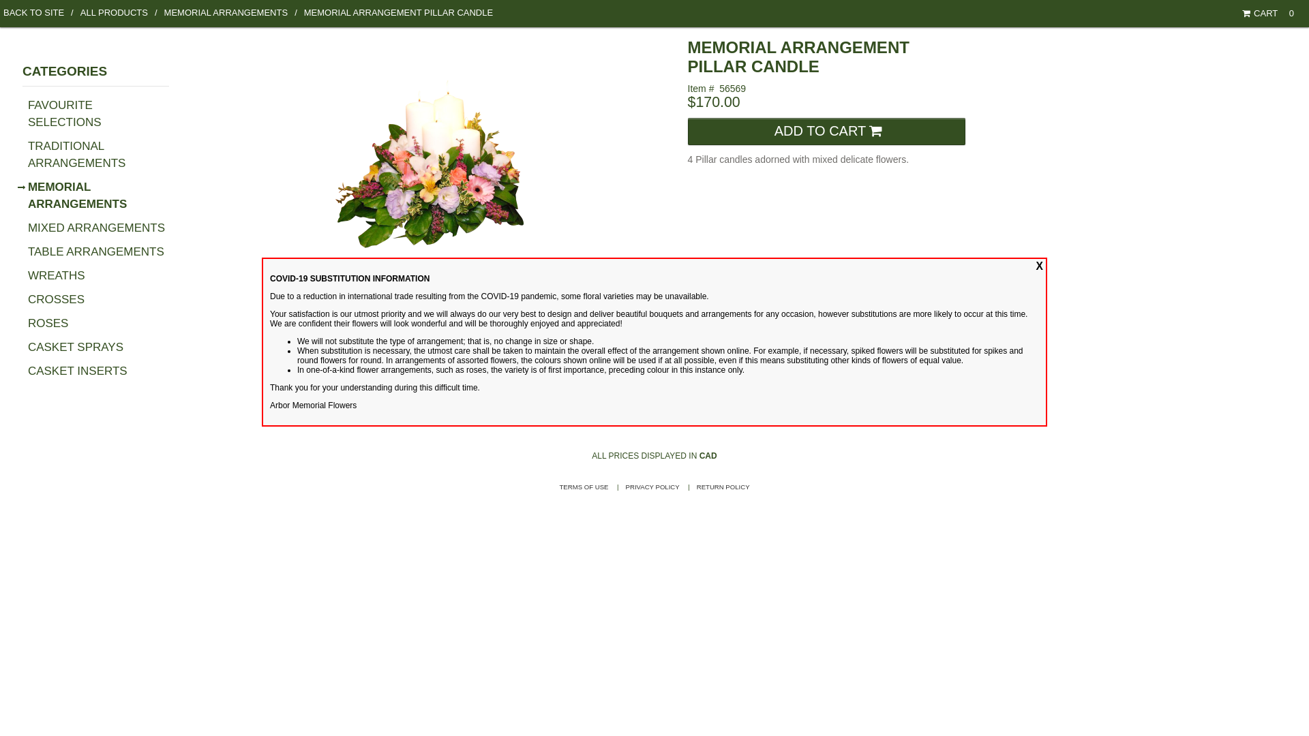  I want to click on MEMORIAL ARRANGEMENTS, so click(78, 196).